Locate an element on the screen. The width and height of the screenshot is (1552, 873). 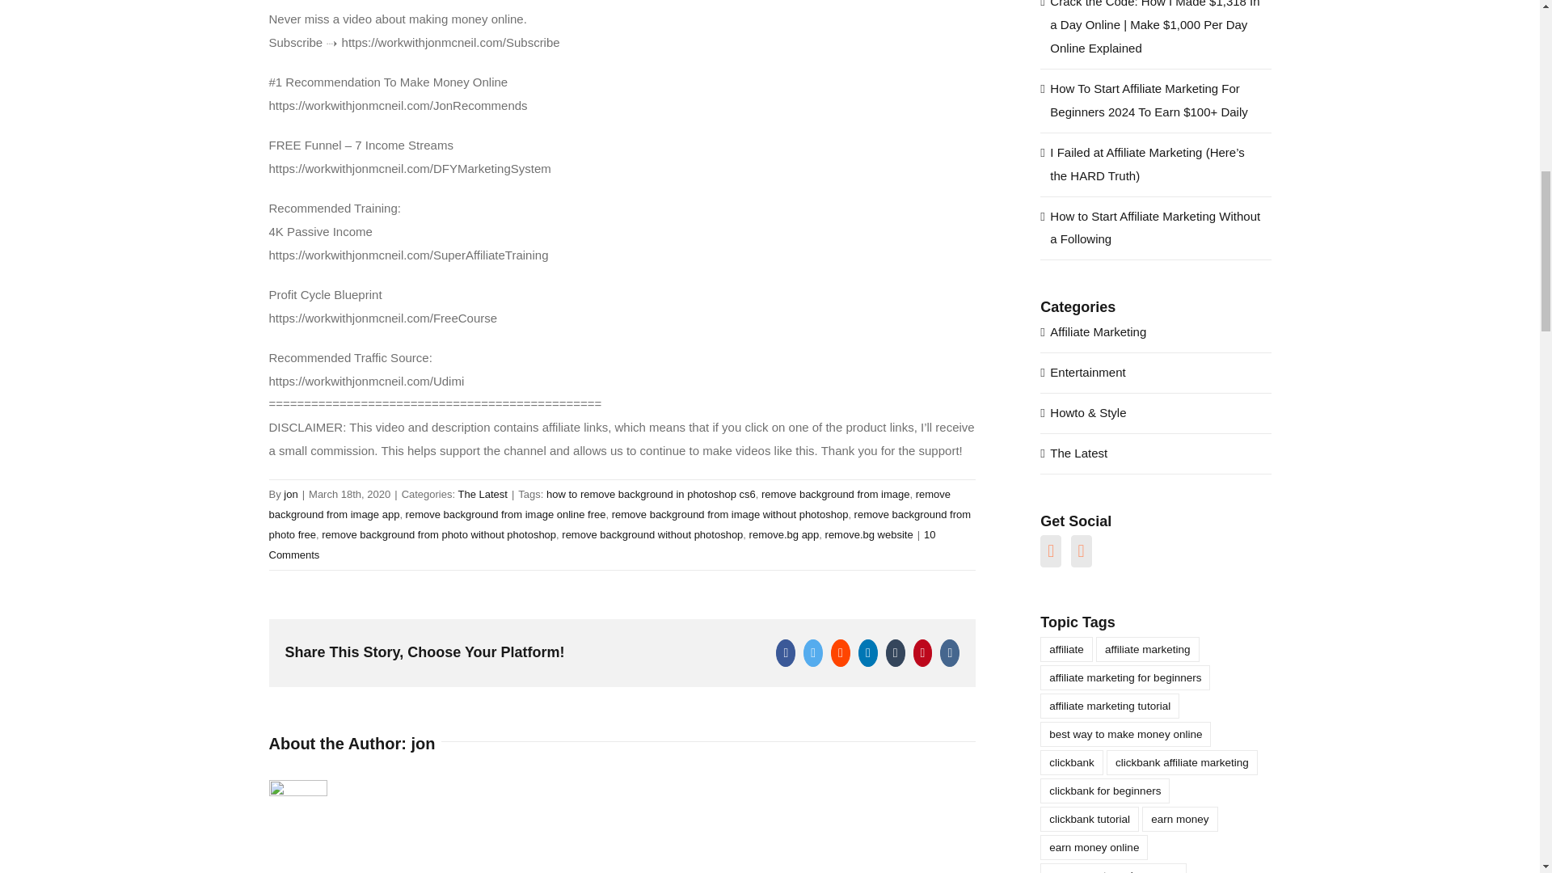
The Latest is located at coordinates (482, 493).